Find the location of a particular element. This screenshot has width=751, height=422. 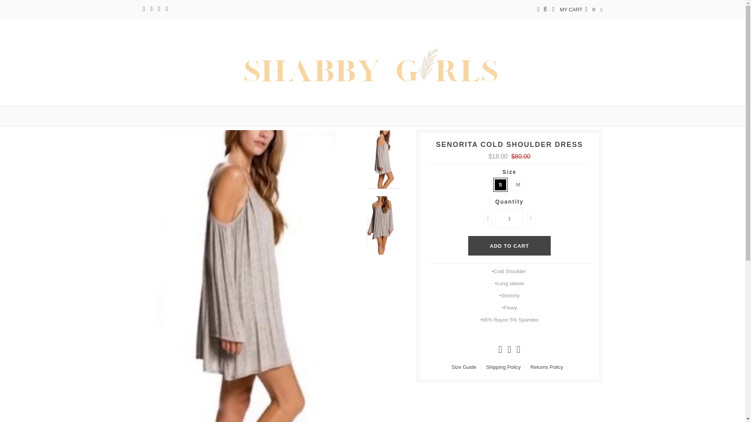

Add to Cart is located at coordinates (509, 245).